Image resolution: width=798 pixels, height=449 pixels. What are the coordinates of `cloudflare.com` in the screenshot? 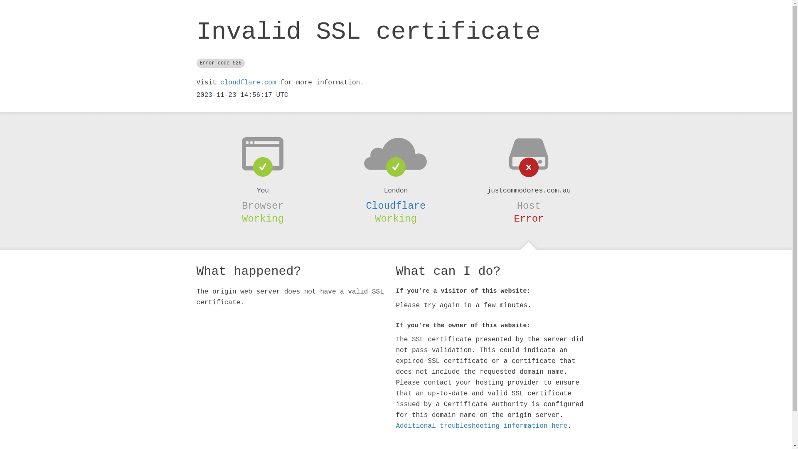 It's located at (248, 83).